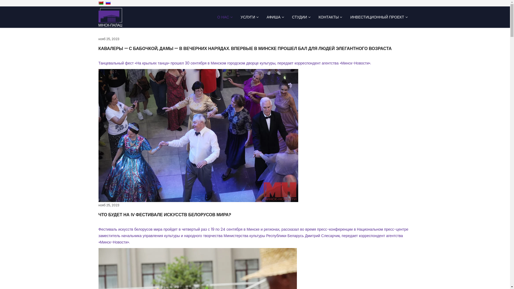 The height and width of the screenshot is (289, 514). I want to click on BY, so click(101, 3).